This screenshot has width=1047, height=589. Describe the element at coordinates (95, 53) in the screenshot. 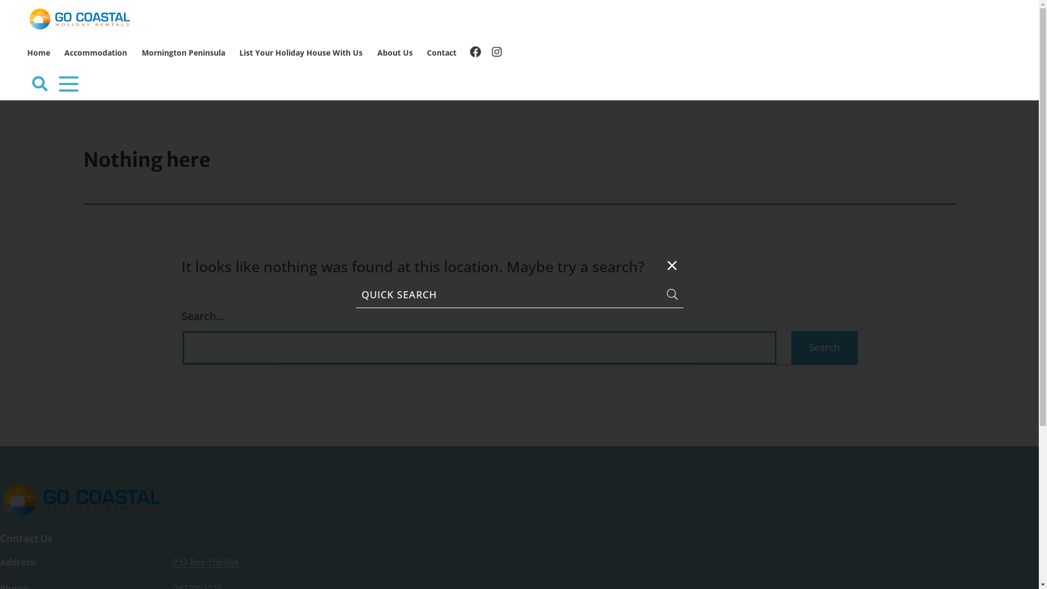

I see `Accommodation` at that location.